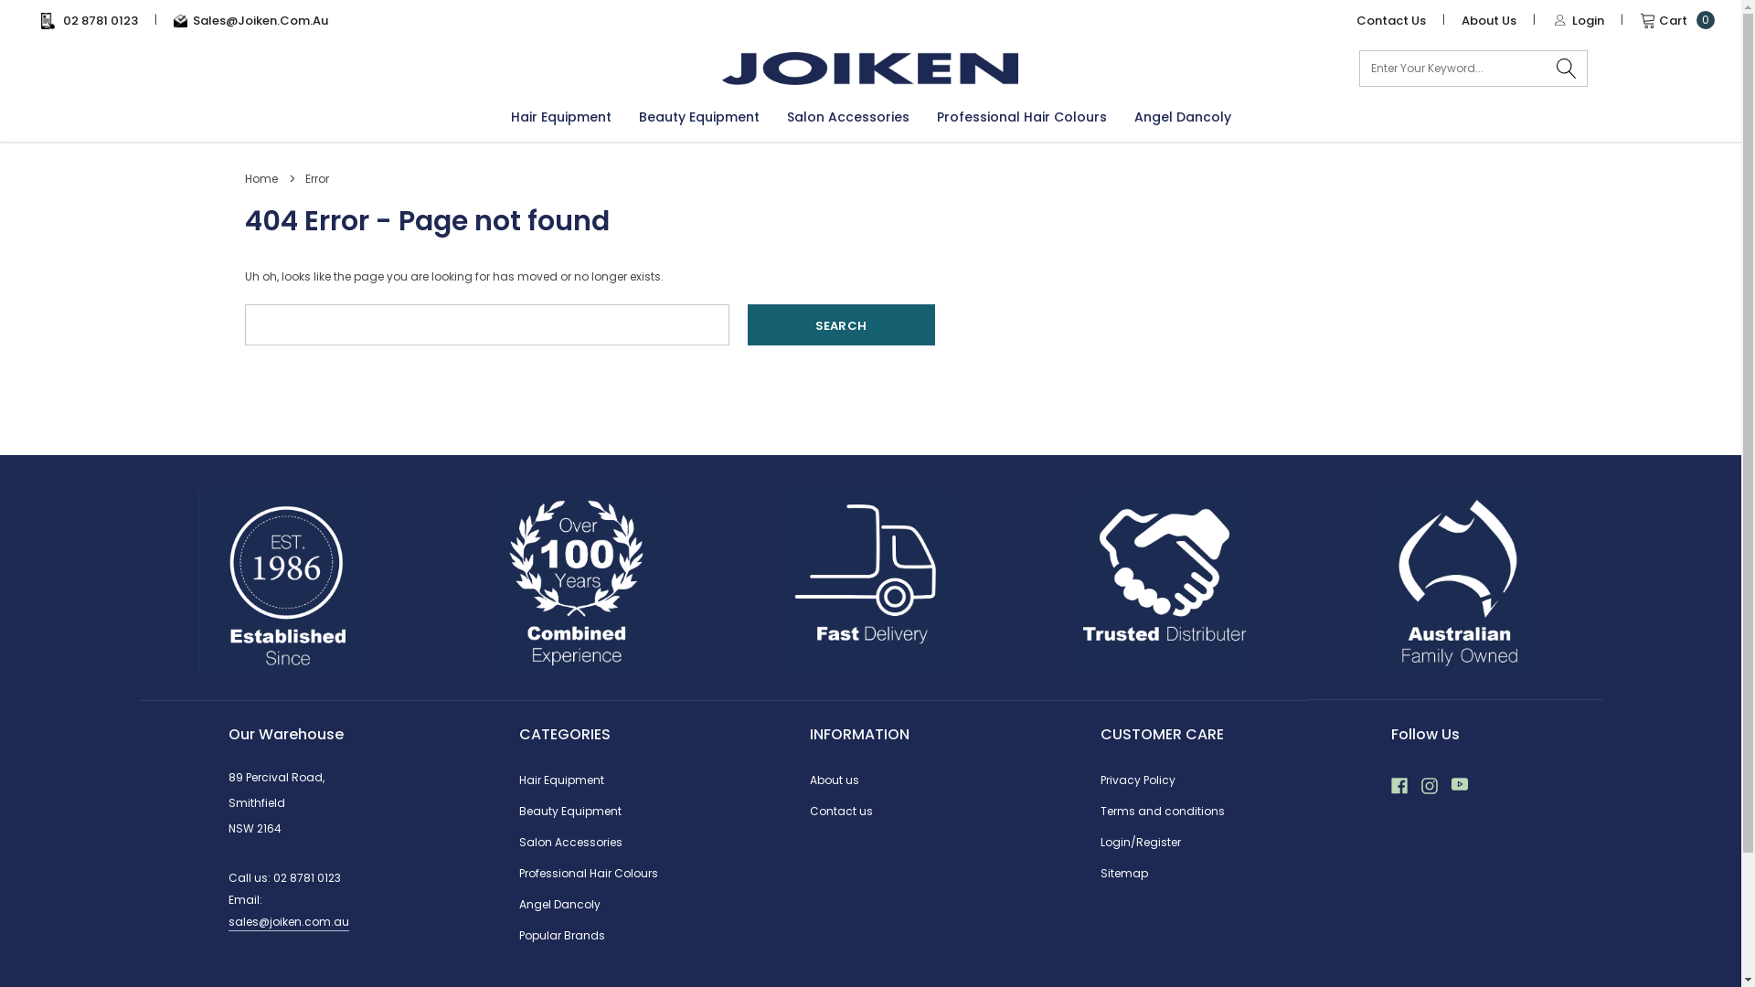 The height and width of the screenshot is (987, 1755). Describe the element at coordinates (841, 325) in the screenshot. I see `Search` at that location.